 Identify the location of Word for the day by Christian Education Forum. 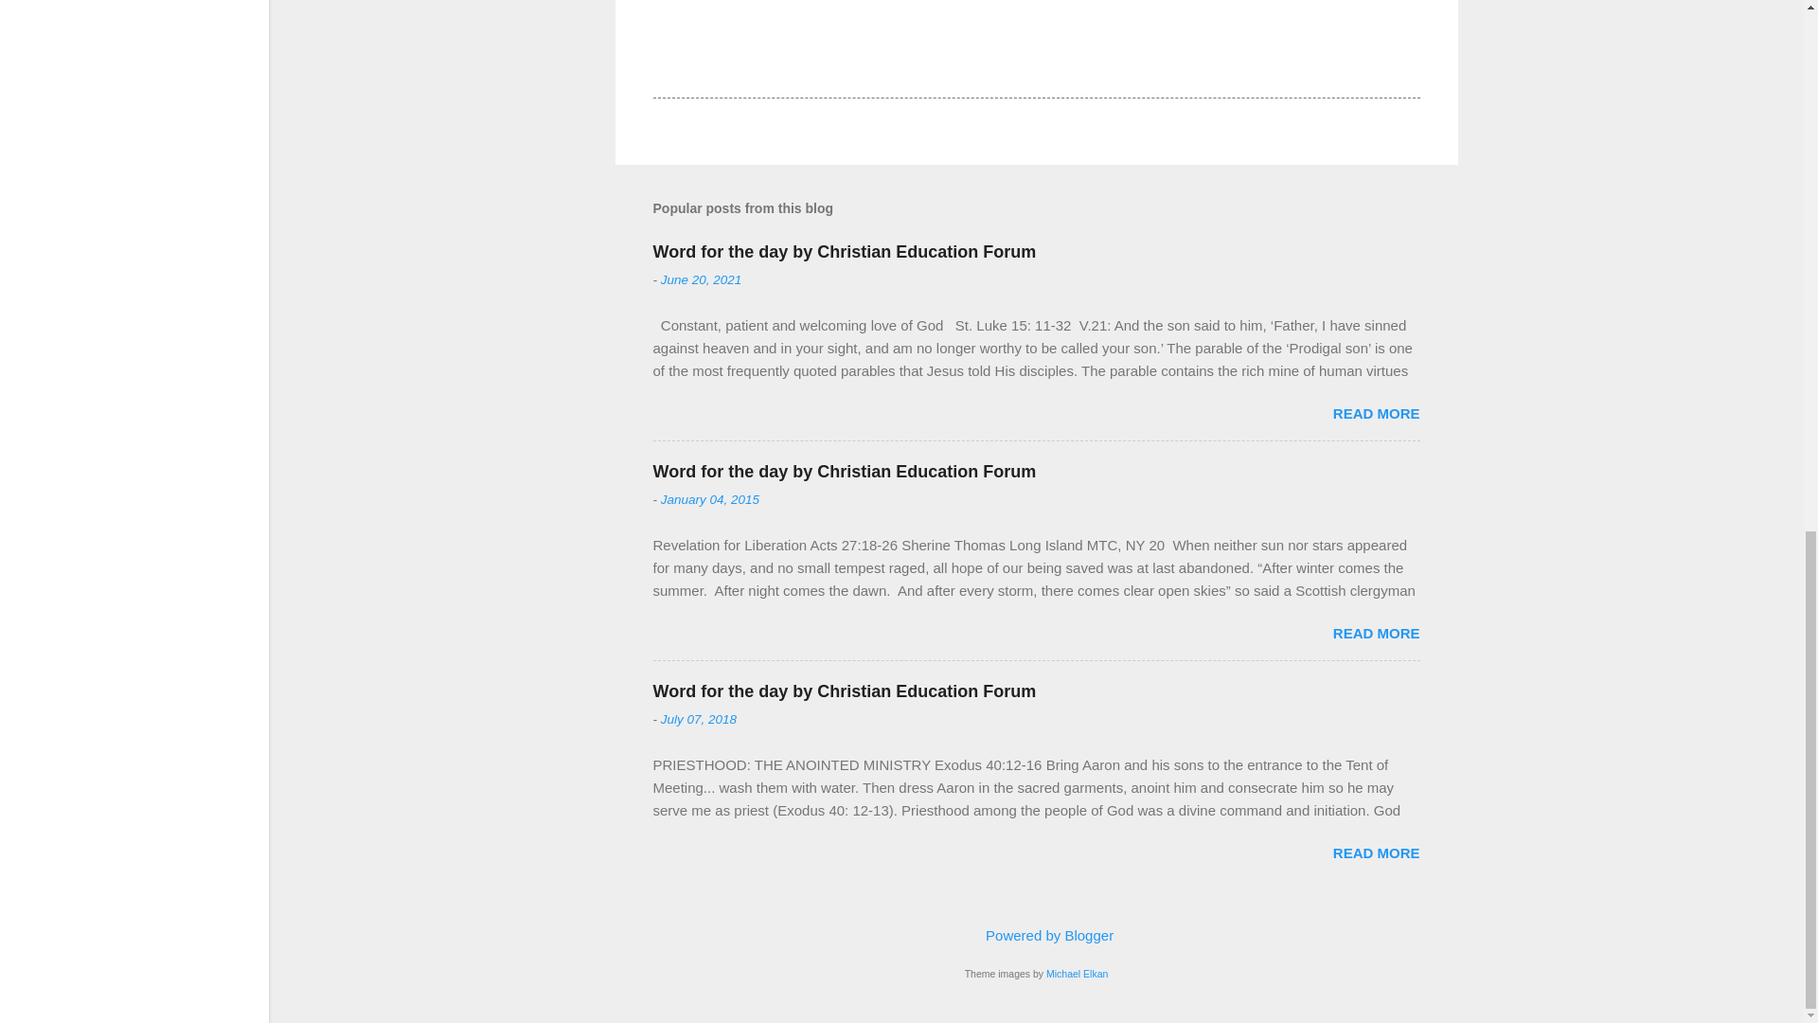
(845, 252).